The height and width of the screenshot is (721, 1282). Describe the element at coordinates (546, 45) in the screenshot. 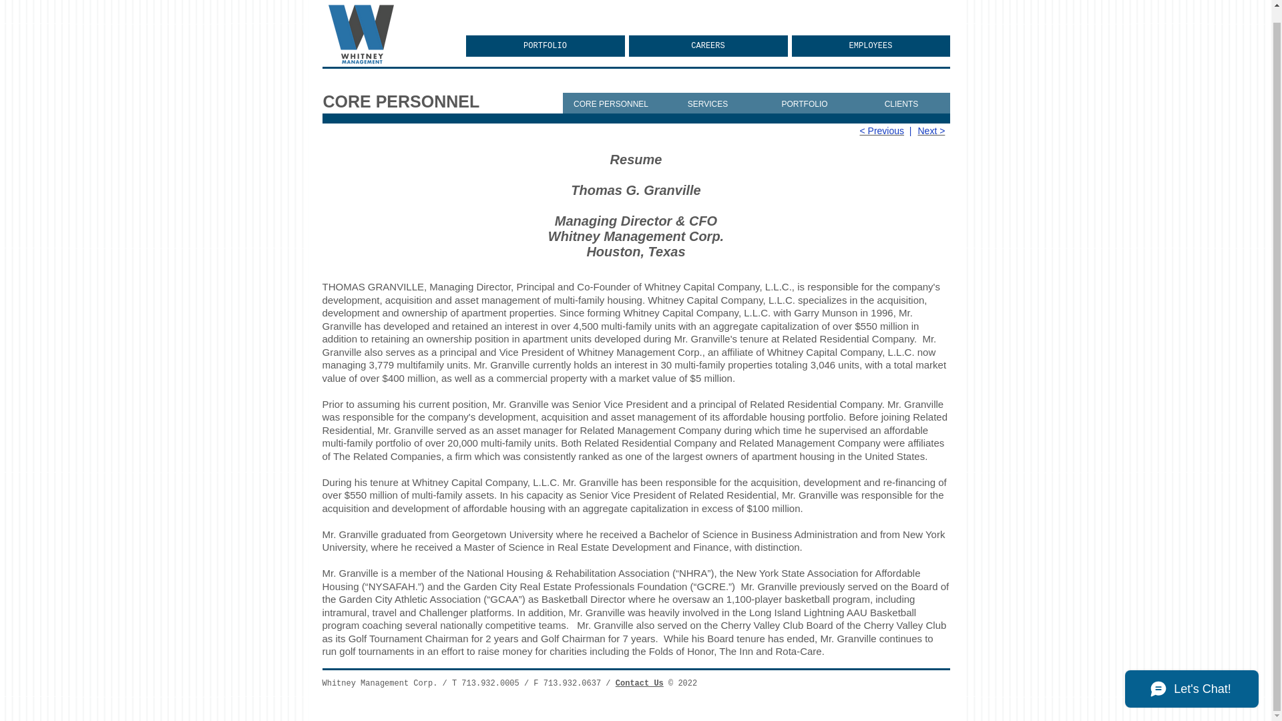

I see `PORTFOLIO` at that location.